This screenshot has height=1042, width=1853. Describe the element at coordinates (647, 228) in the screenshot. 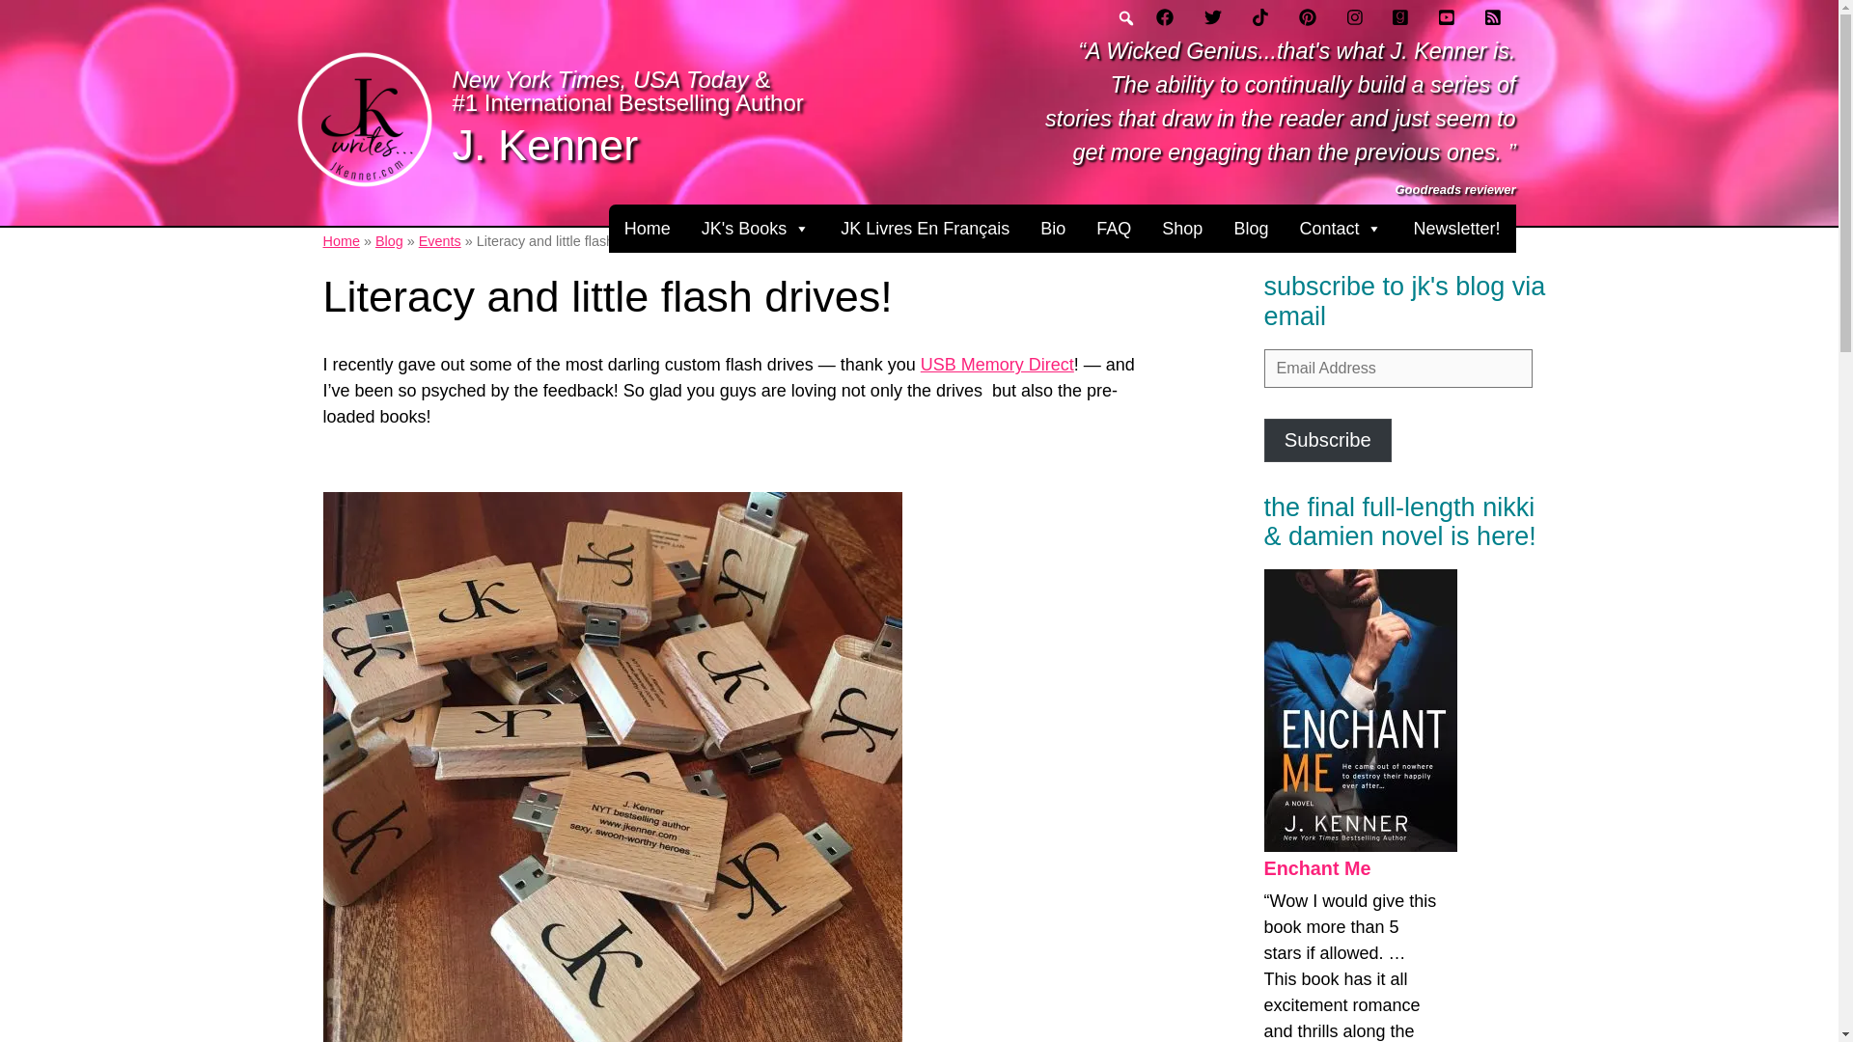

I see `Home` at that location.